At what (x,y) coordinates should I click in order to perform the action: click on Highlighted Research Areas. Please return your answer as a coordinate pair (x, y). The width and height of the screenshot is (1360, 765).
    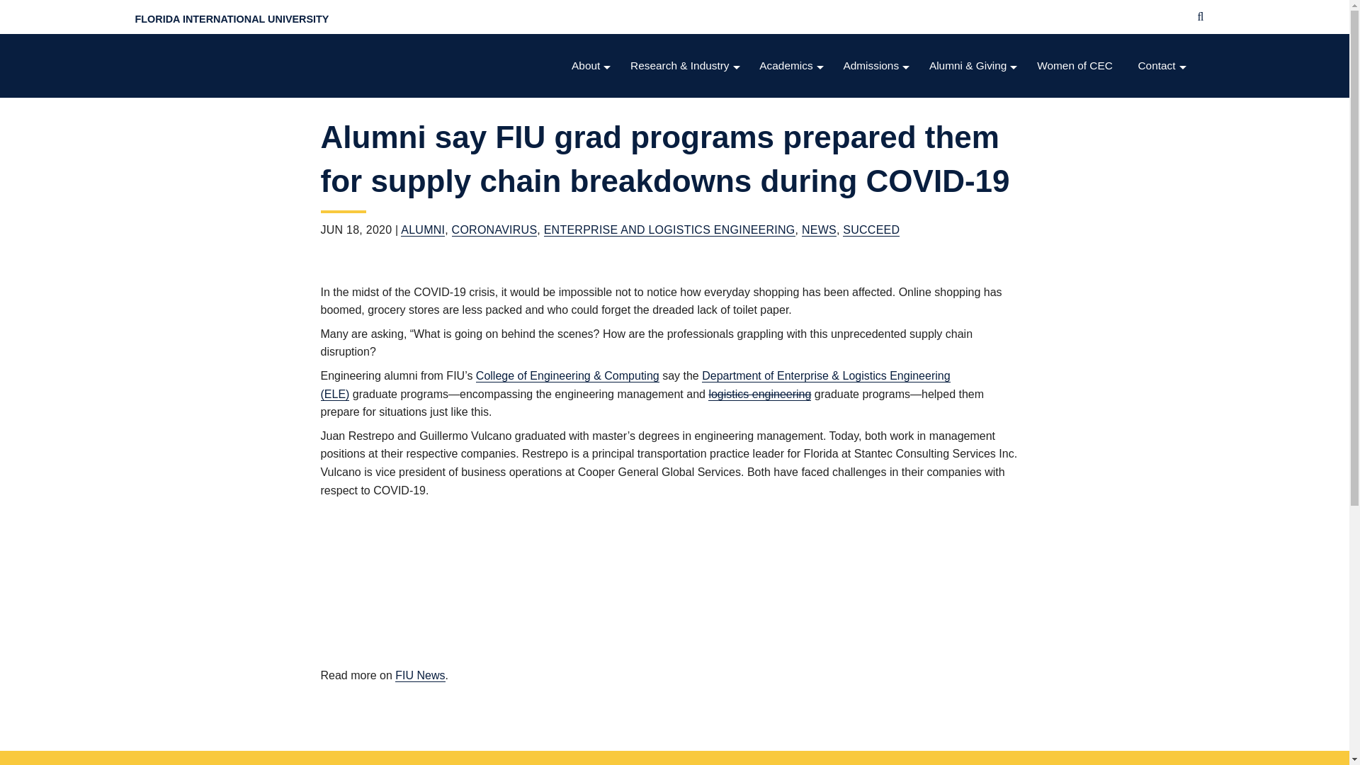
    Looking at the image, I should click on (686, 94).